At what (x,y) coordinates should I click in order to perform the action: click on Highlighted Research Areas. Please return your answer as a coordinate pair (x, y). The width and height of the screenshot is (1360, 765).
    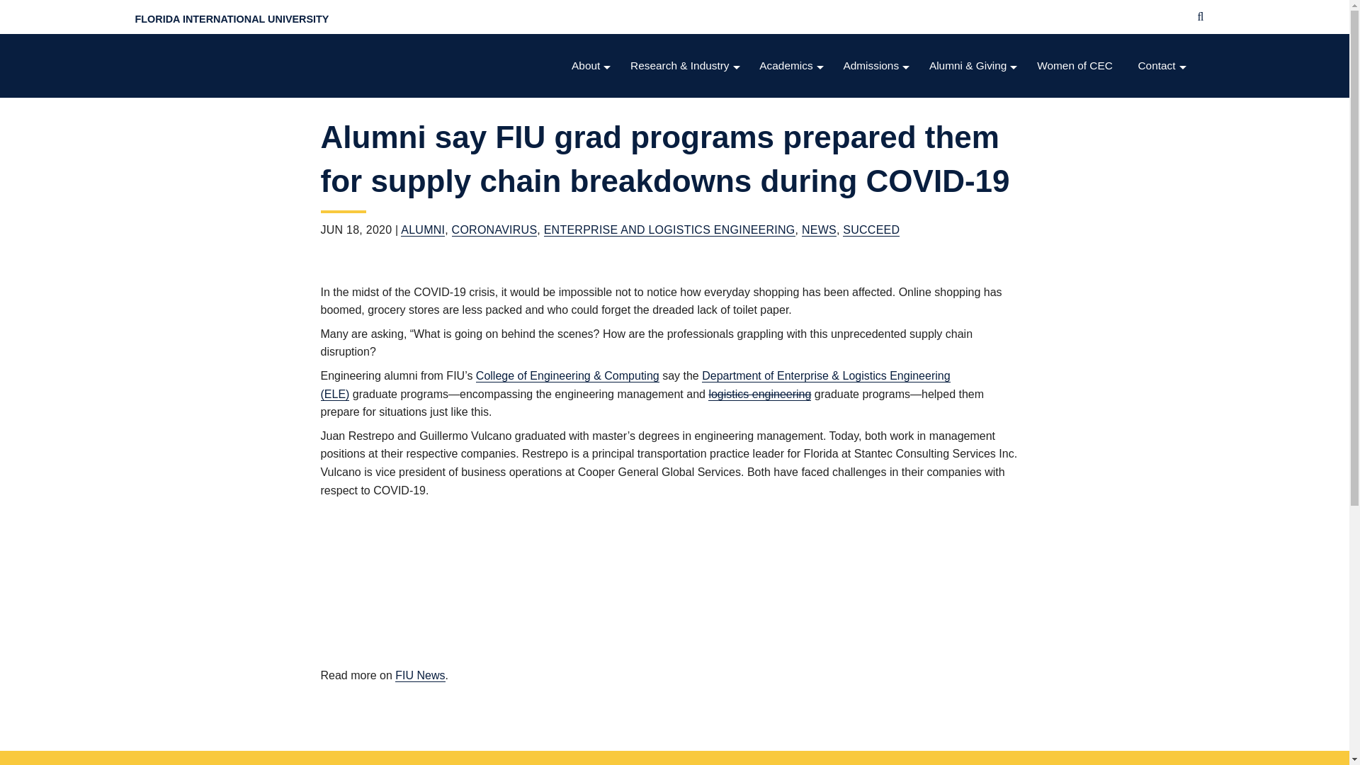
    Looking at the image, I should click on (686, 94).